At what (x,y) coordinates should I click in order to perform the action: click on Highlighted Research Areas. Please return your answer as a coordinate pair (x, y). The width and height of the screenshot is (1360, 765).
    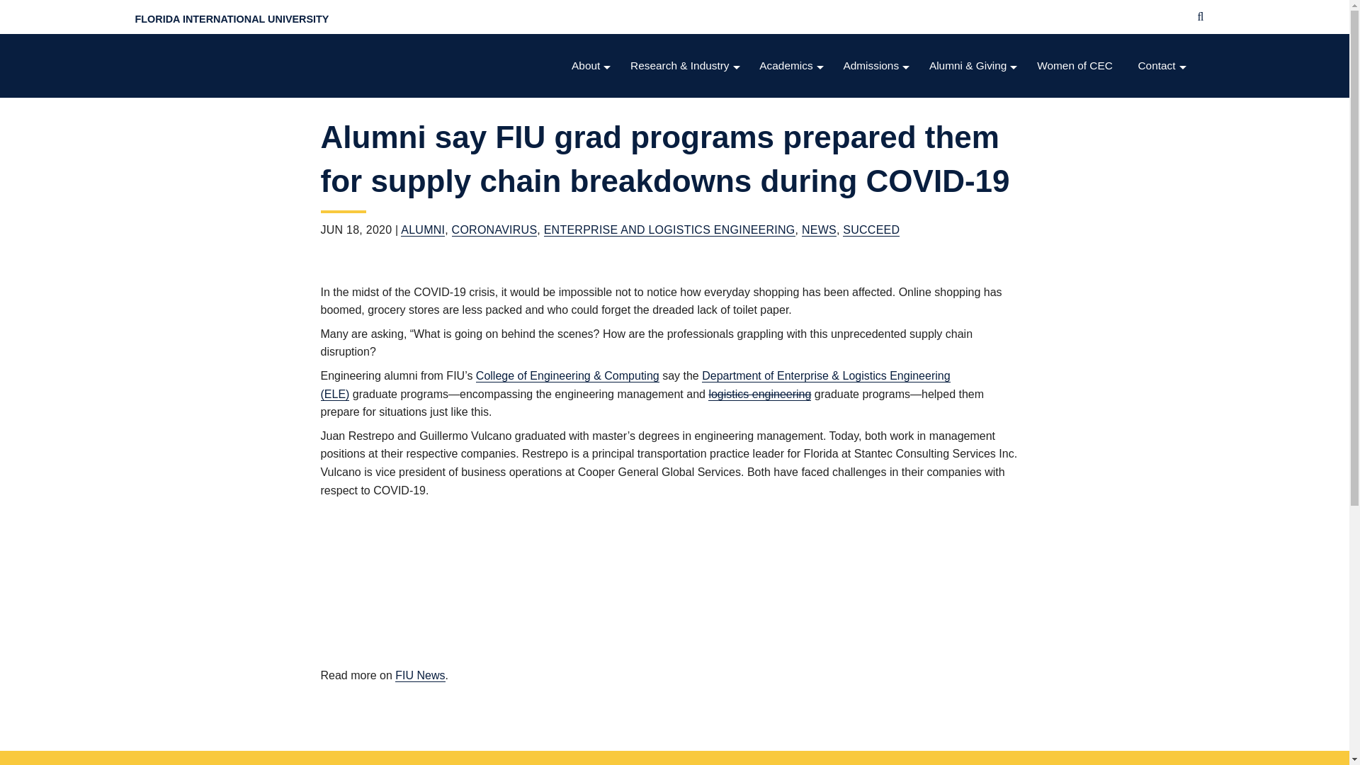
    Looking at the image, I should click on (686, 94).